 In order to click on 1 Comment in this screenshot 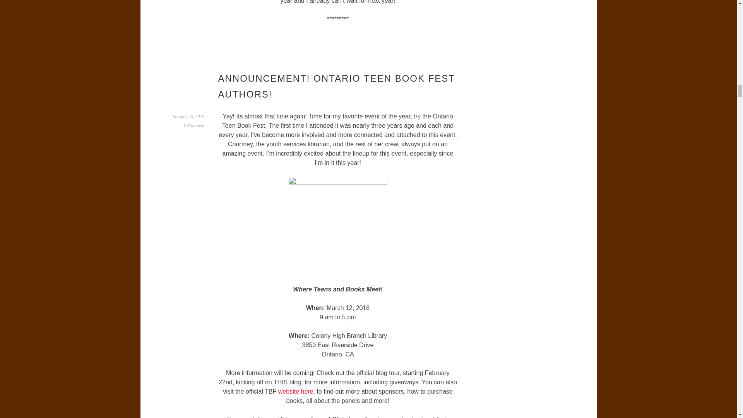, I will do `click(194, 125)`.